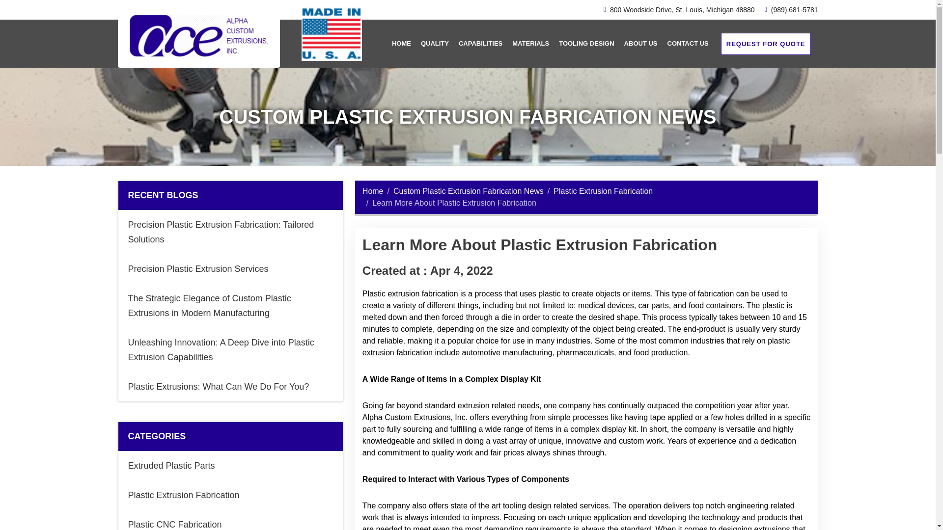 The height and width of the screenshot is (530, 943). Describe the element at coordinates (230, 269) in the screenshot. I see `Precision Plastic Extrusion Services` at that location.